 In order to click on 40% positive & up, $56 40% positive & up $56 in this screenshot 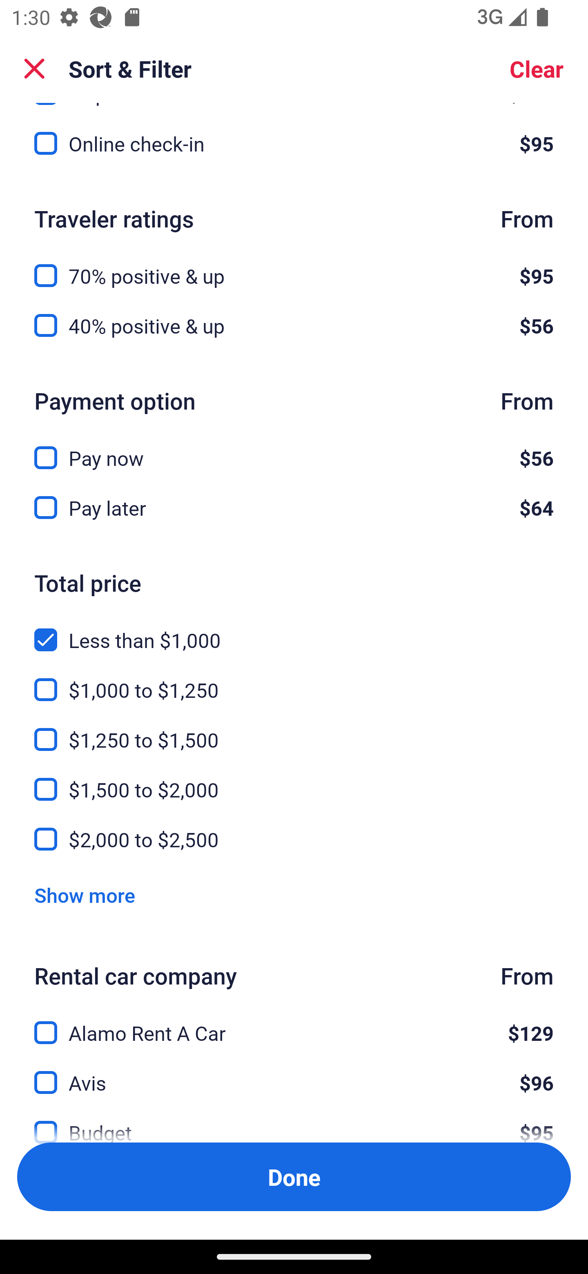, I will do `click(294, 326)`.